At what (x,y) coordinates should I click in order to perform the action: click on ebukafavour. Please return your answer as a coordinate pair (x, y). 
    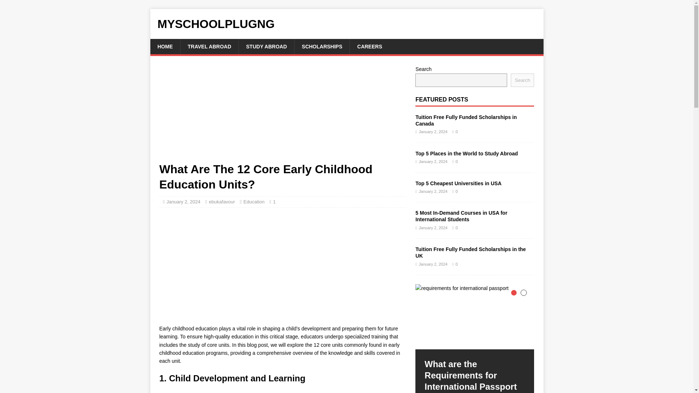
    Looking at the image, I should click on (222, 202).